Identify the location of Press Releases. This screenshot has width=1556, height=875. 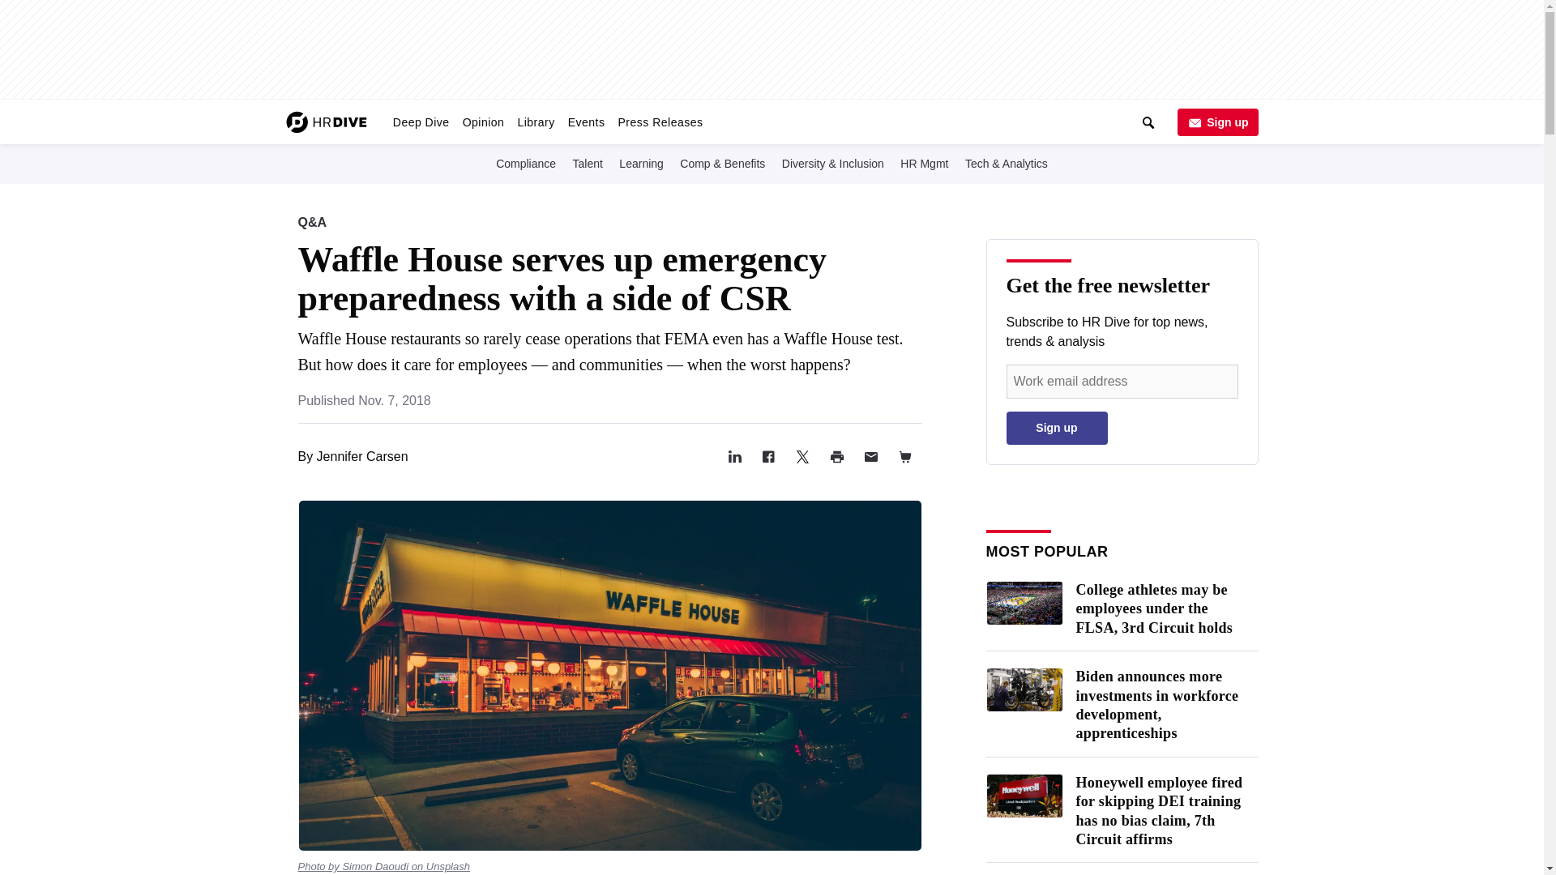
(660, 122).